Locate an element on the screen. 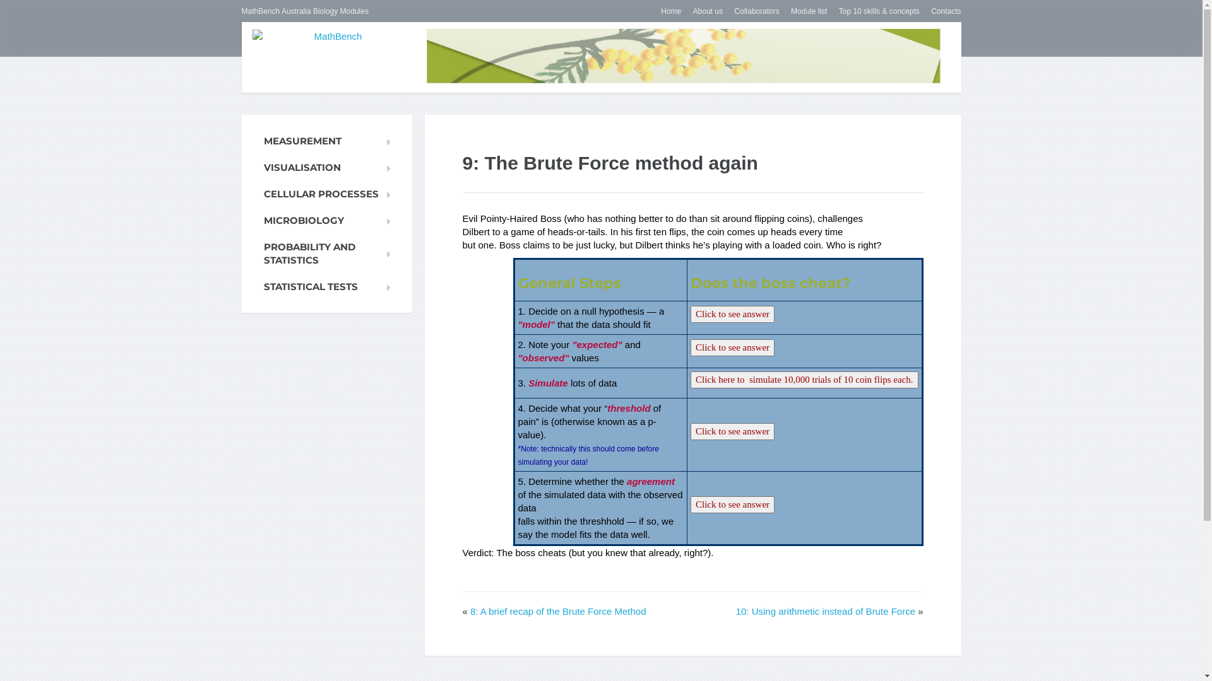  About us is located at coordinates (703, 11).